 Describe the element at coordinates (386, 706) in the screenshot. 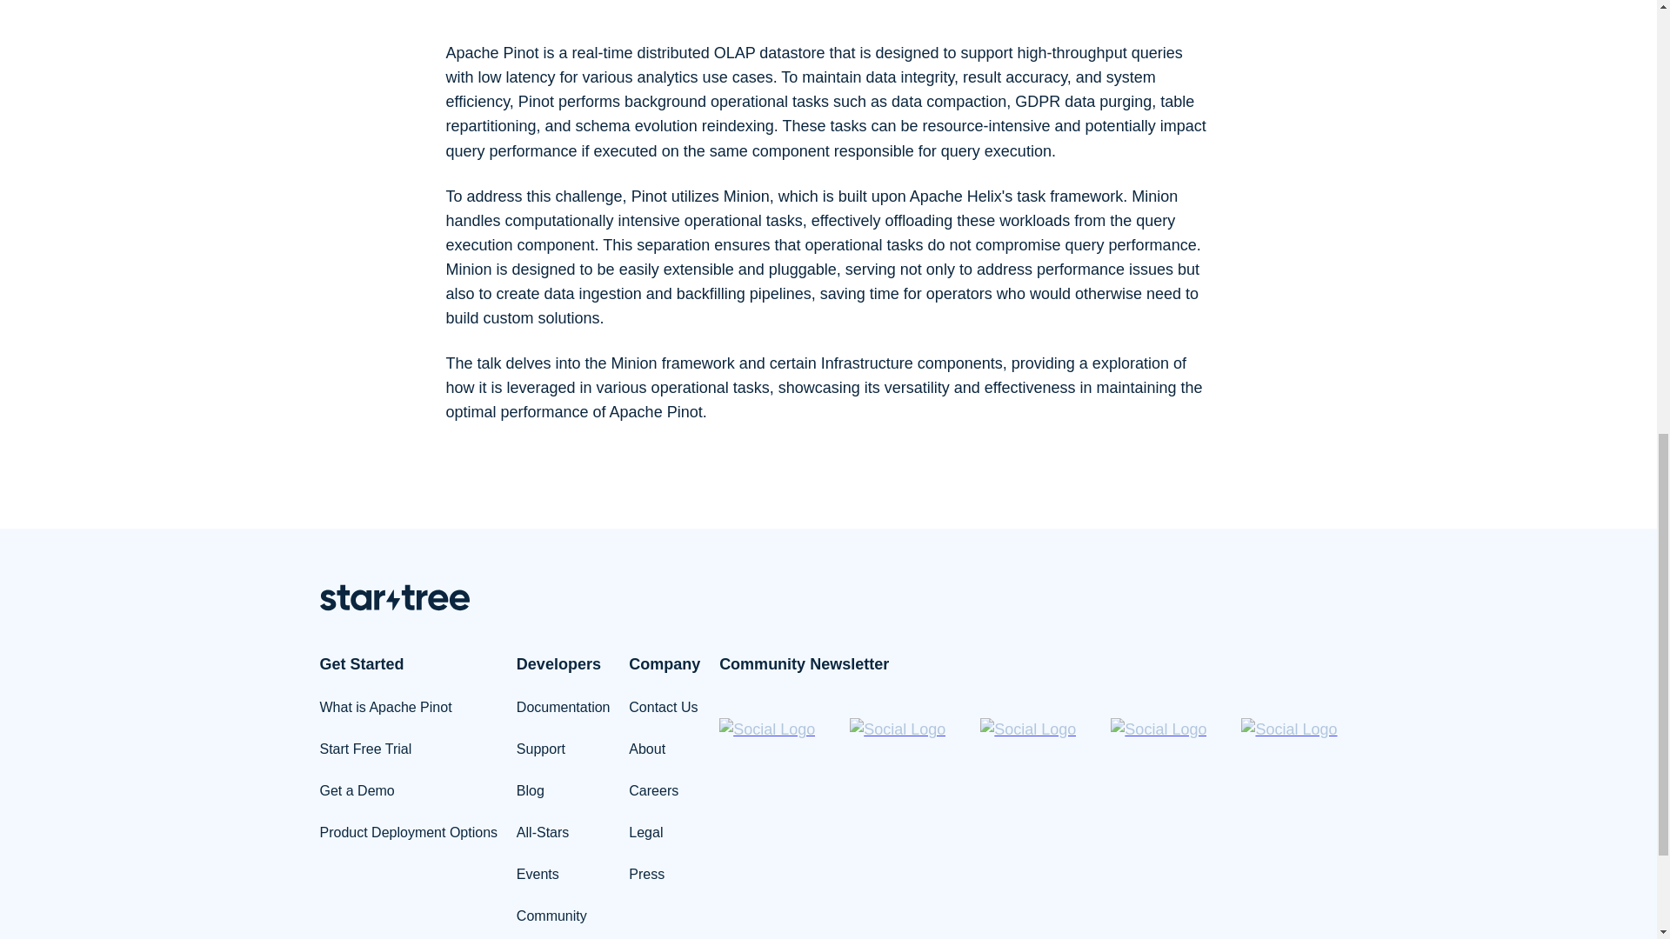

I see `What is Apache Pinot` at that location.